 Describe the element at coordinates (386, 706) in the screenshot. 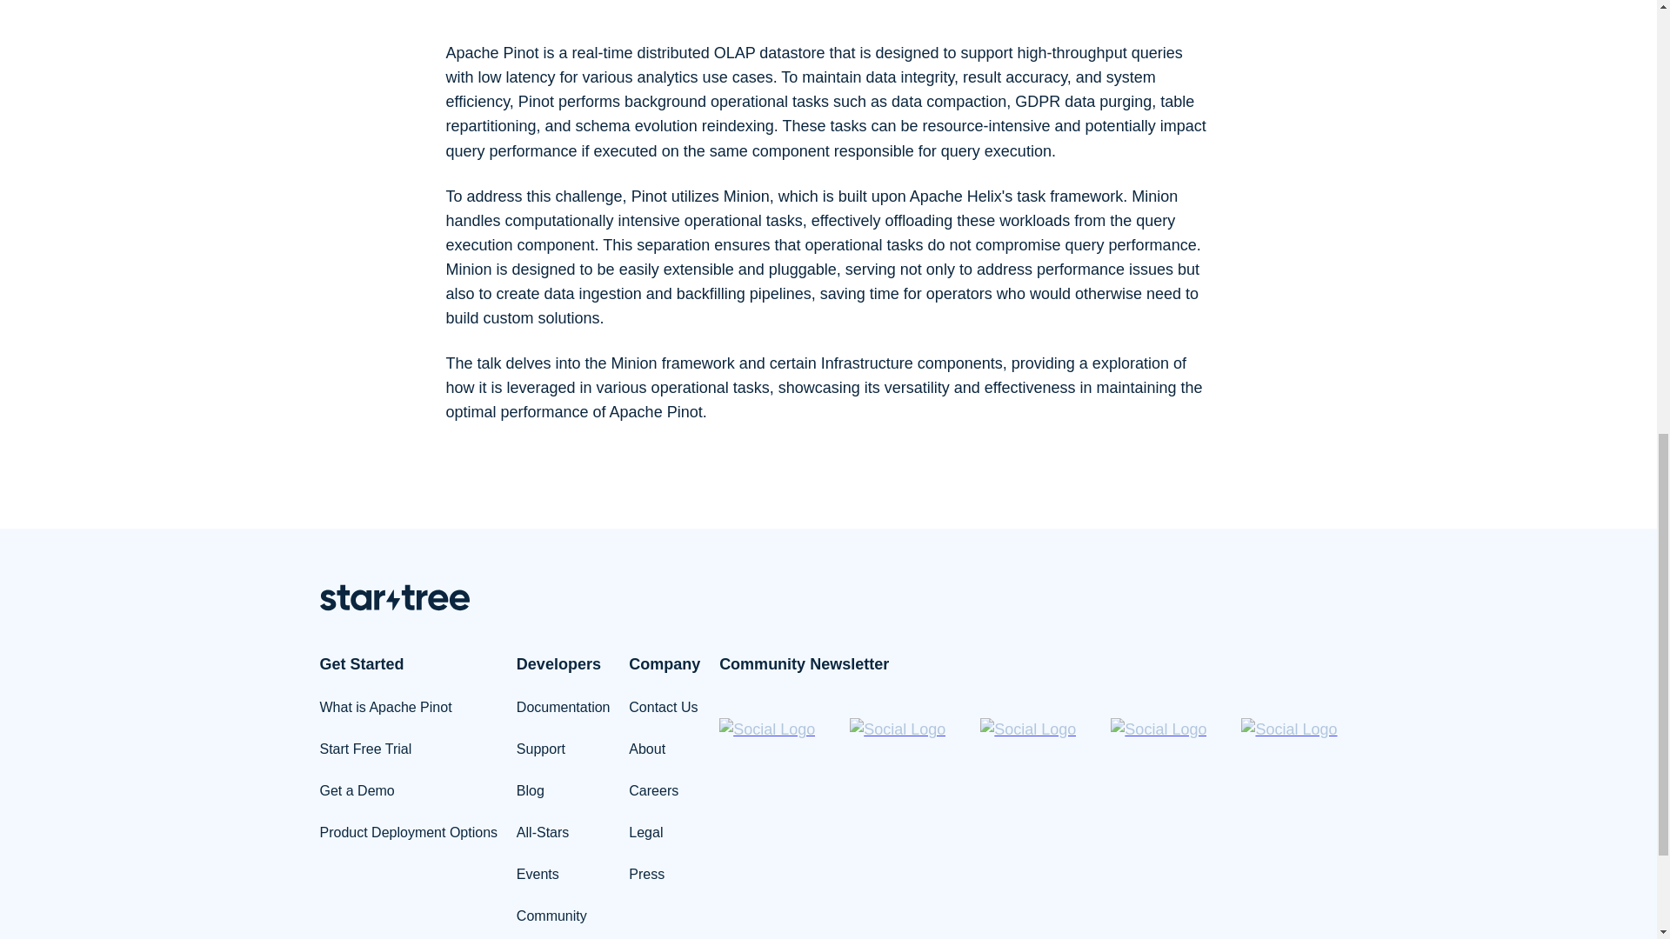

I see `What is Apache Pinot` at that location.